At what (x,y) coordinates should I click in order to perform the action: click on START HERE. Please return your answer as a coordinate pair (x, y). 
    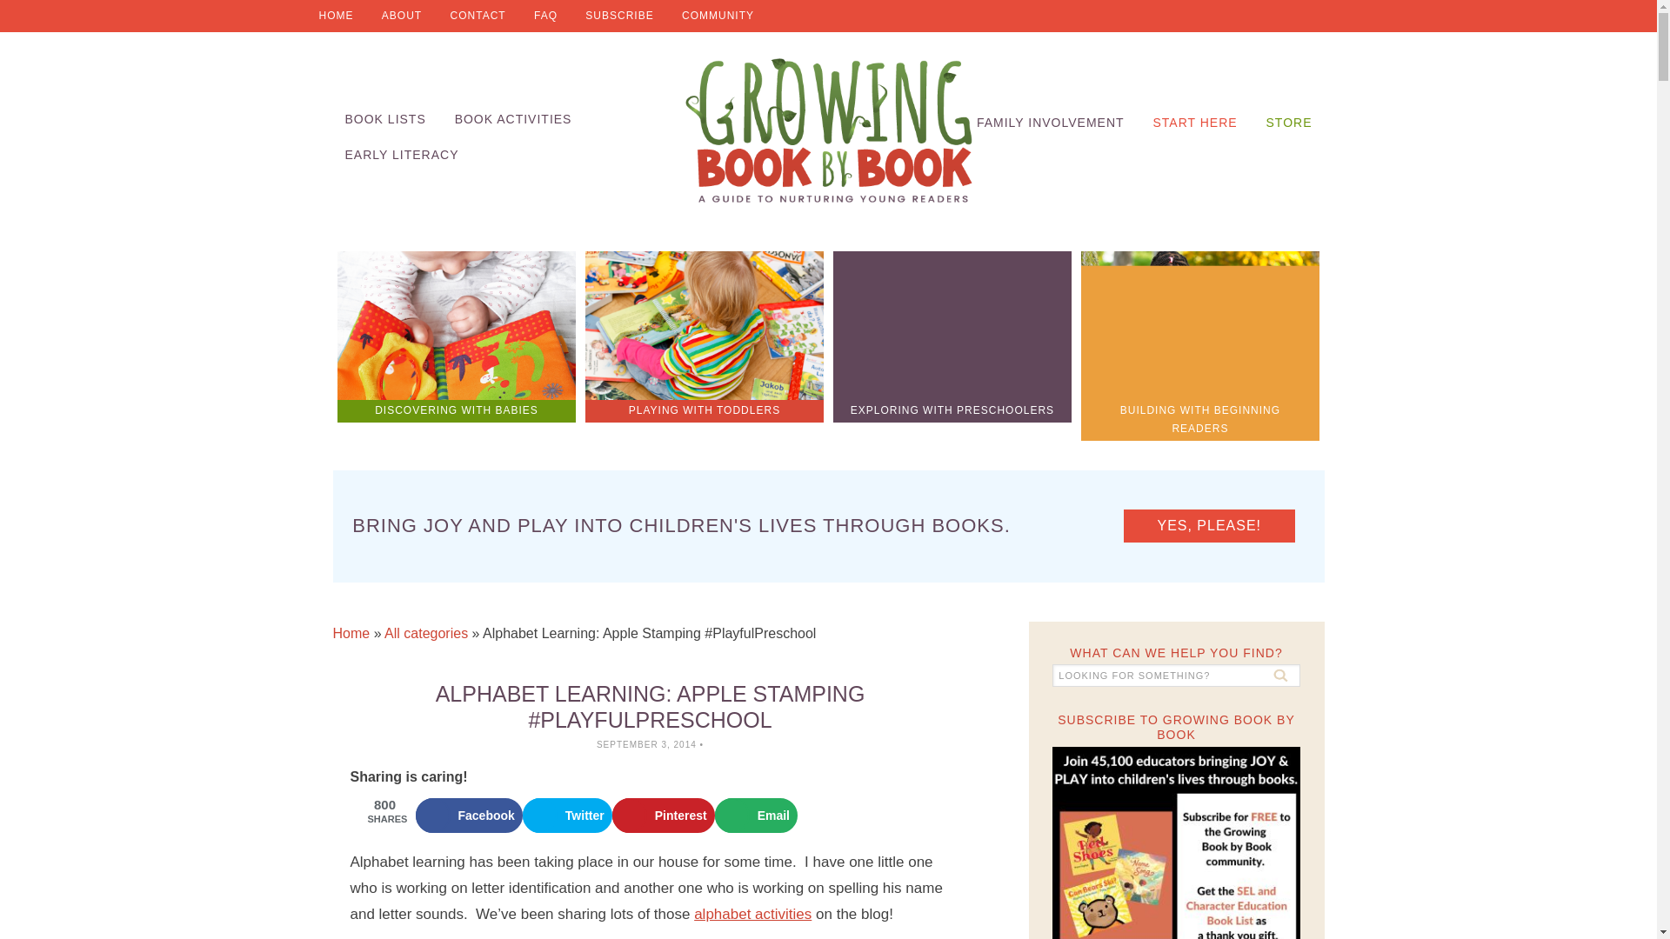
    Looking at the image, I should click on (1195, 123).